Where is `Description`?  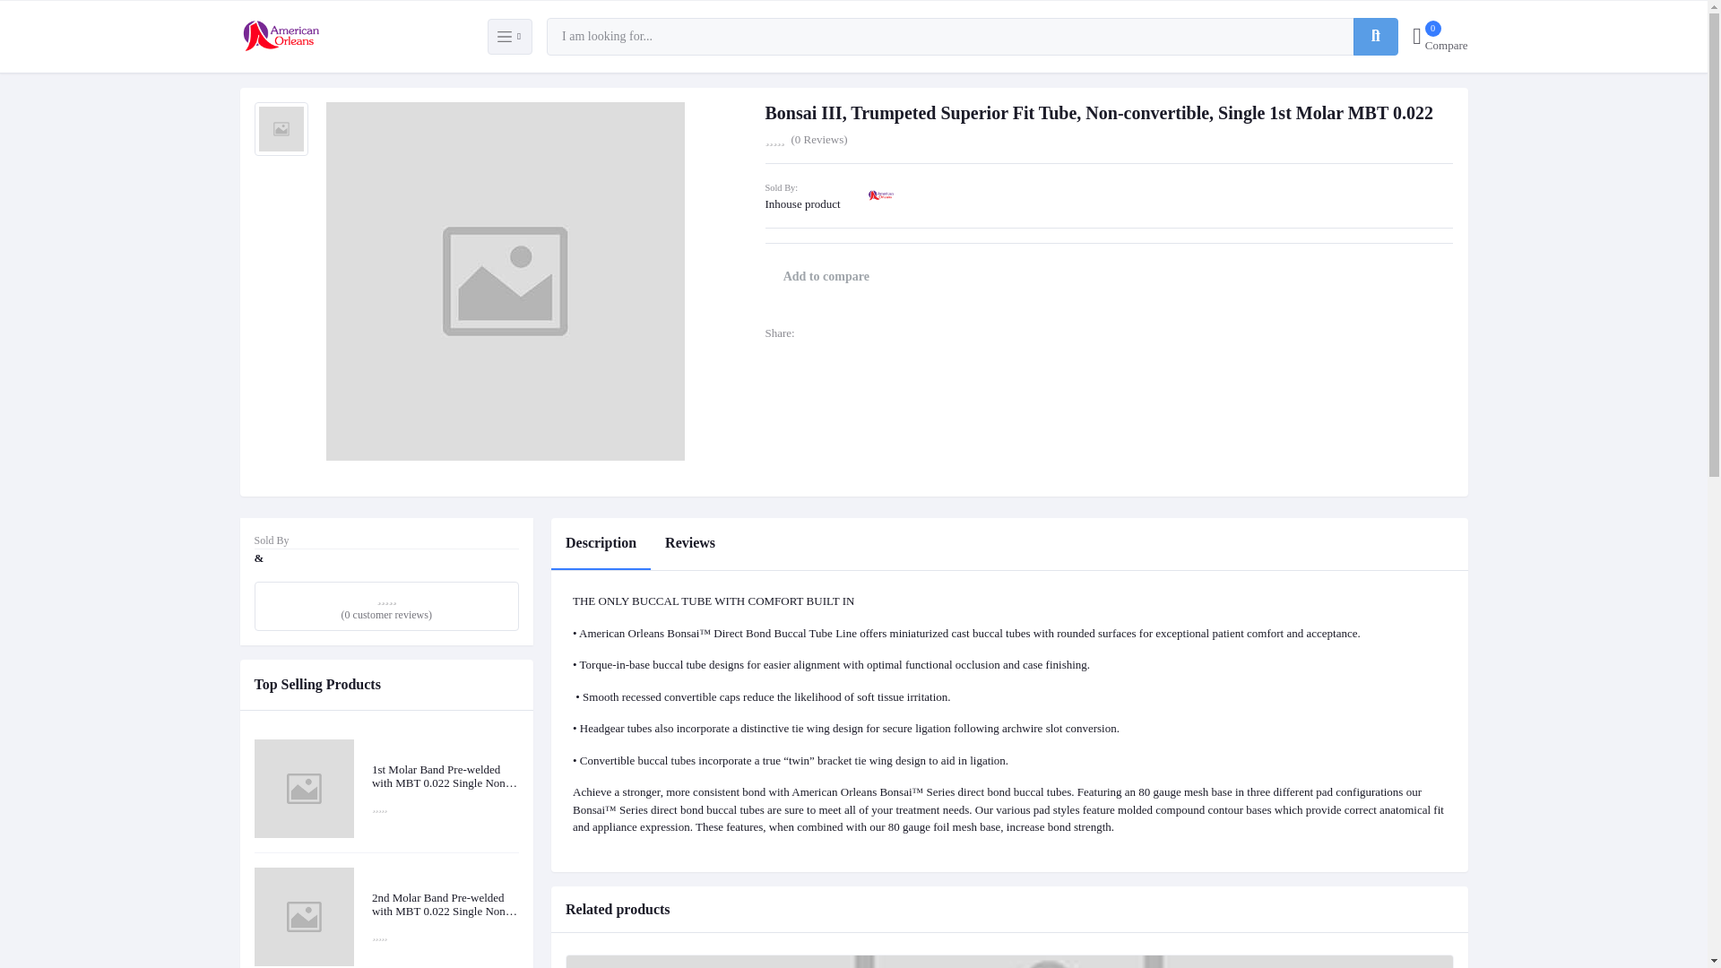
Description is located at coordinates (690, 543).